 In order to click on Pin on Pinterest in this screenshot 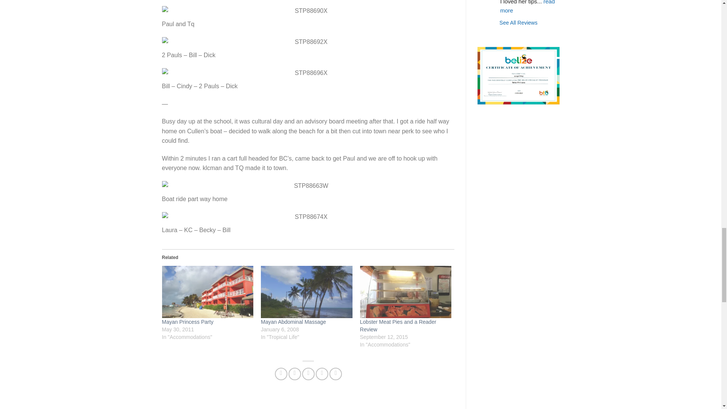, I will do `click(322, 374)`.